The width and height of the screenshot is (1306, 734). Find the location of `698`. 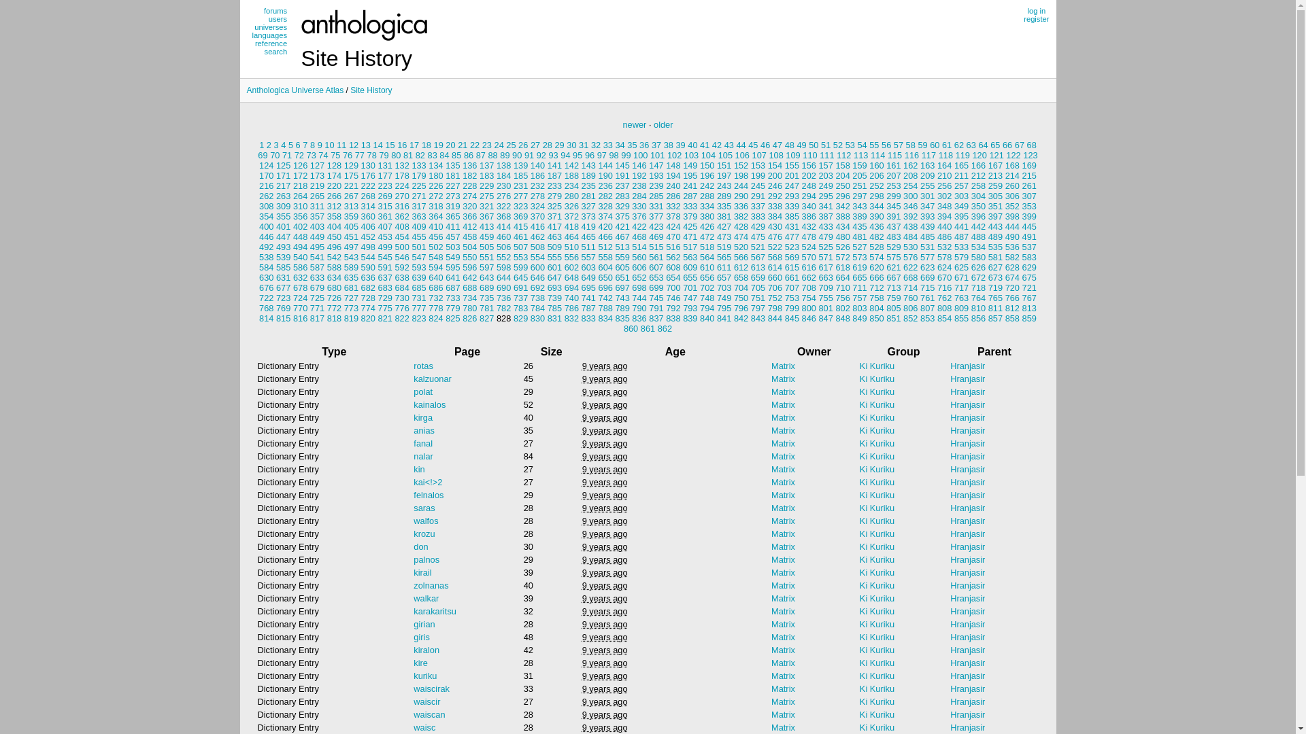

698 is located at coordinates (639, 288).